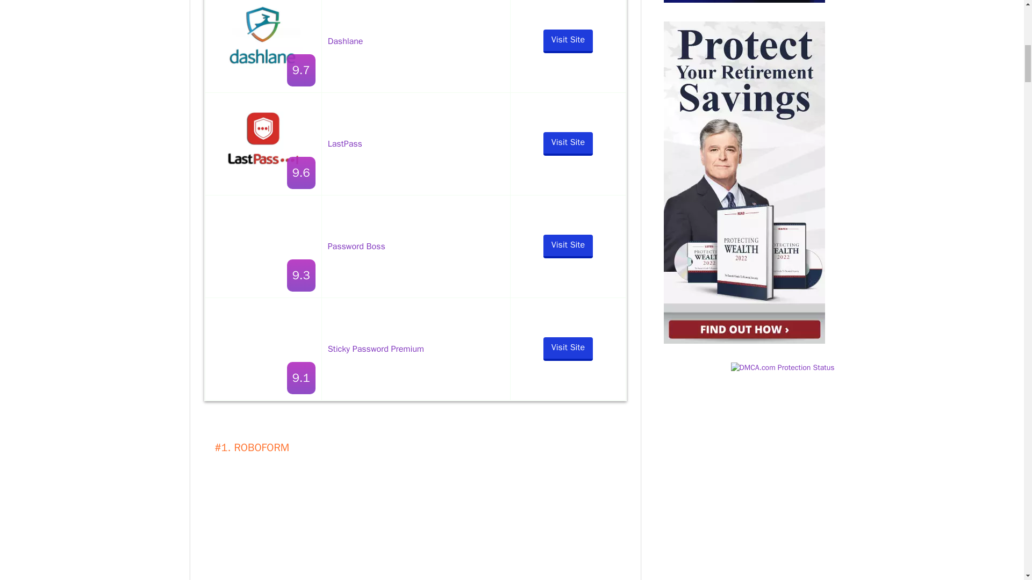 Image resolution: width=1032 pixels, height=580 pixels. What do you see at coordinates (345, 41) in the screenshot?
I see `Dashlane` at bounding box center [345, 41].